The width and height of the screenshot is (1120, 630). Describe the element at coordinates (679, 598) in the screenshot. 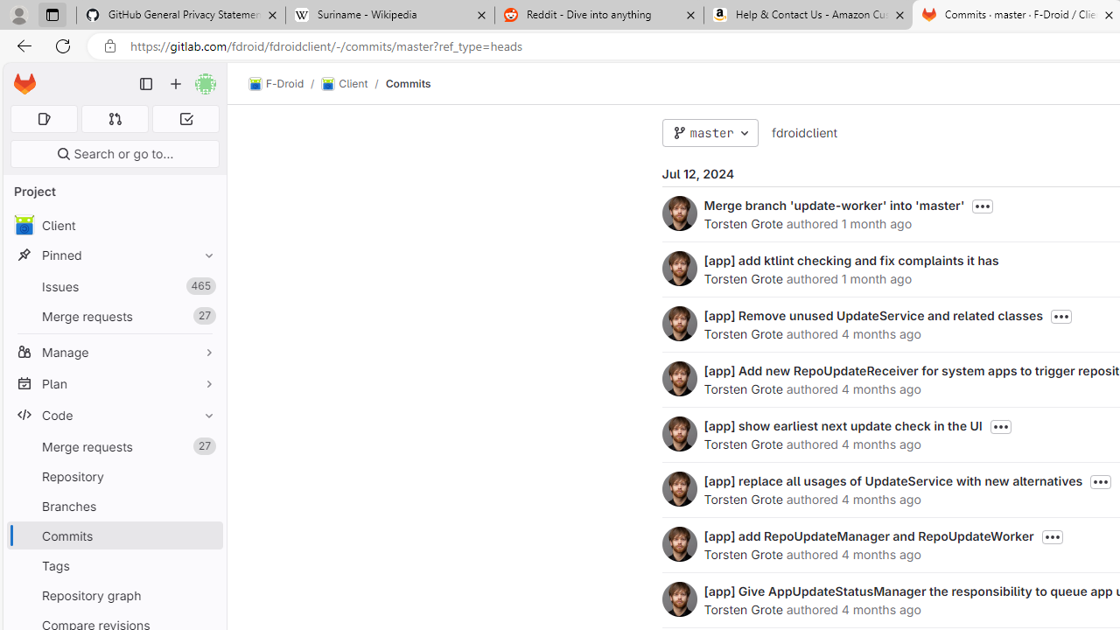

I see `Torsten Grote's avatar` at that location.